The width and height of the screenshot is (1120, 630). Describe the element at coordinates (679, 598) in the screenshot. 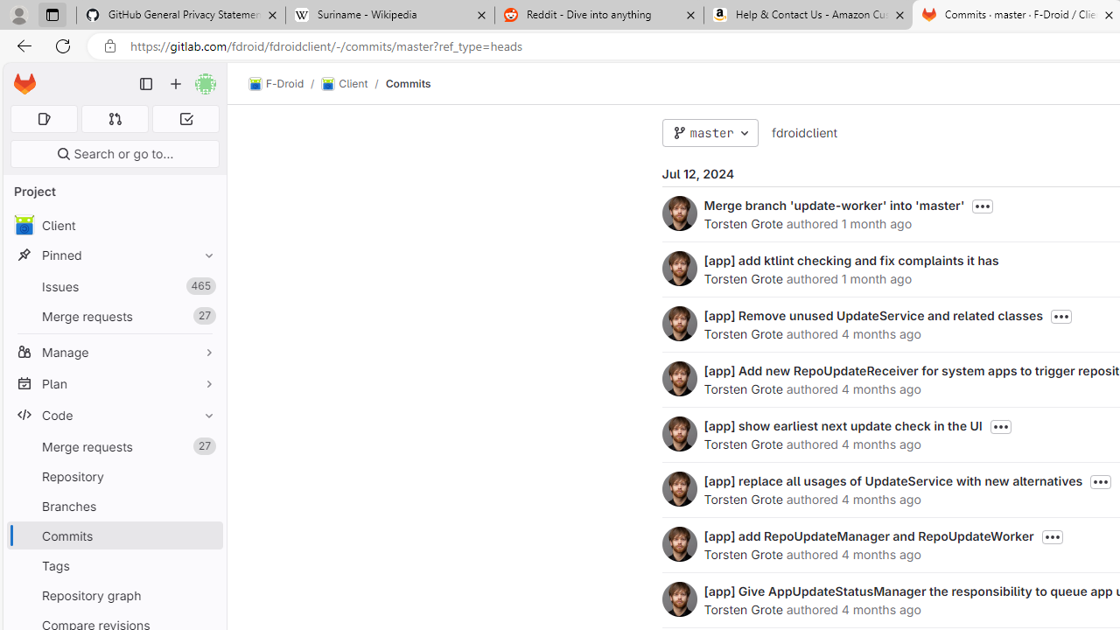

I see `Torsten Grote's avatar` at that location.